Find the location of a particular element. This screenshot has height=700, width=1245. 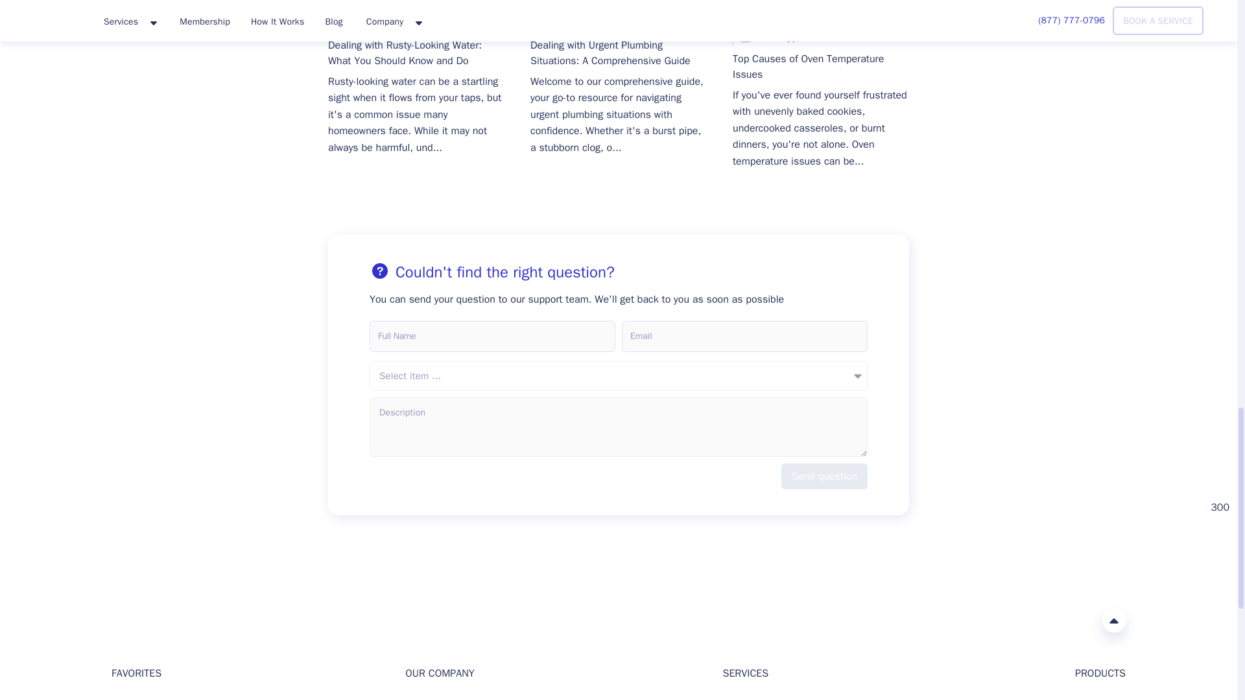

Select item ... is located at coordinates (619, 376).